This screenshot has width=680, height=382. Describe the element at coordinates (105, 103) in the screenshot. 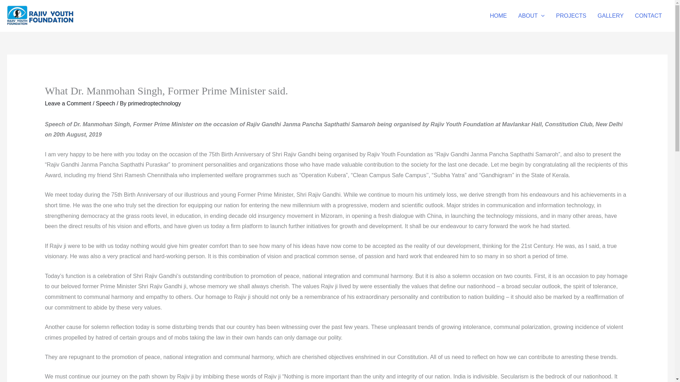

I see `Speech` at that location.